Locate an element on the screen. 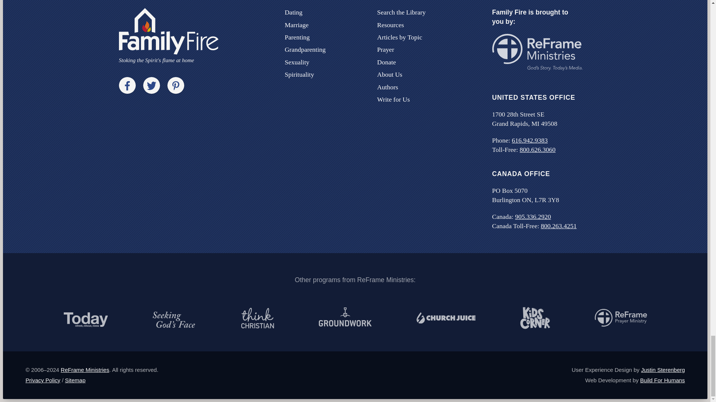 The width and height of the screenshot is (716, 402). Donate is located at coordinates (386, 62).